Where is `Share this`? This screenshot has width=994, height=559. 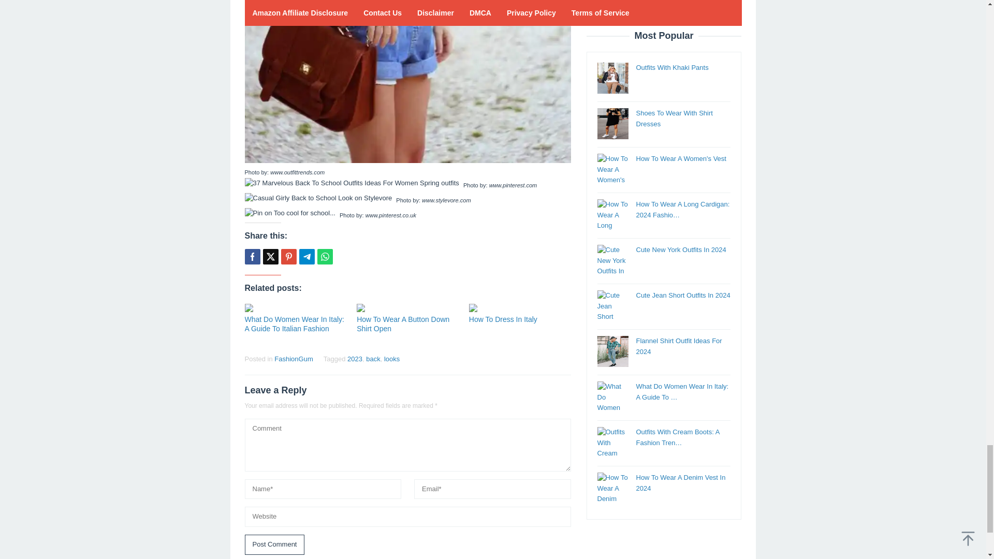 Share this is located at coordinates (252, 256).